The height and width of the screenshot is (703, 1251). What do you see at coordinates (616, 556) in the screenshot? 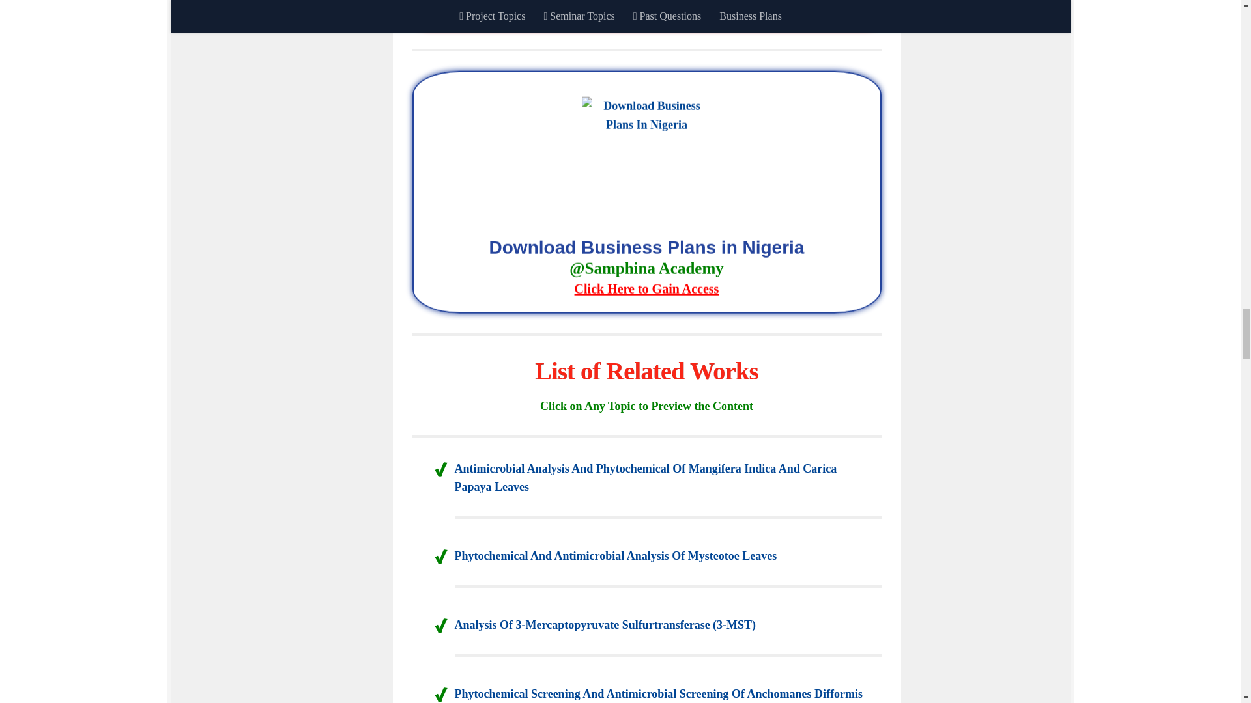
I see `Phytochemical And Antimicrobial Analysis Of Mysteotoe Leaves` at bounding box center [616, 556].